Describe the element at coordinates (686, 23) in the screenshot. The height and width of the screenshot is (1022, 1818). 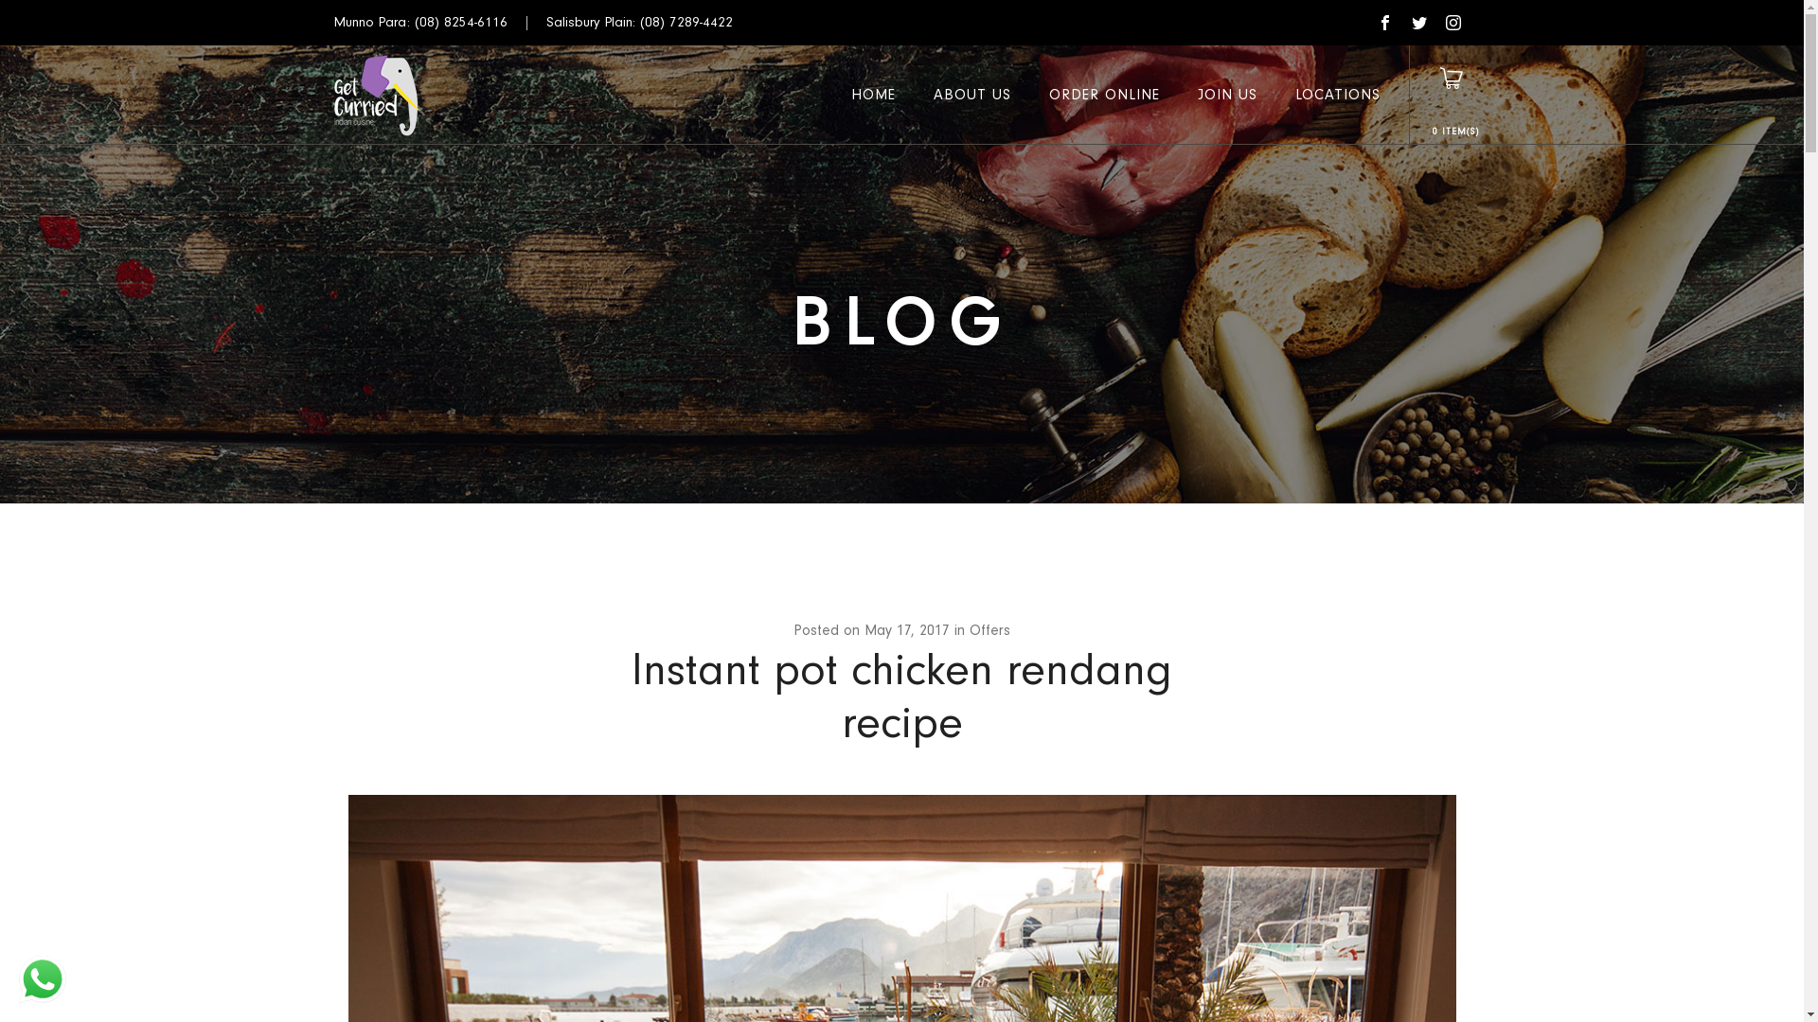
I see `(08) 7289-4422` at that location.